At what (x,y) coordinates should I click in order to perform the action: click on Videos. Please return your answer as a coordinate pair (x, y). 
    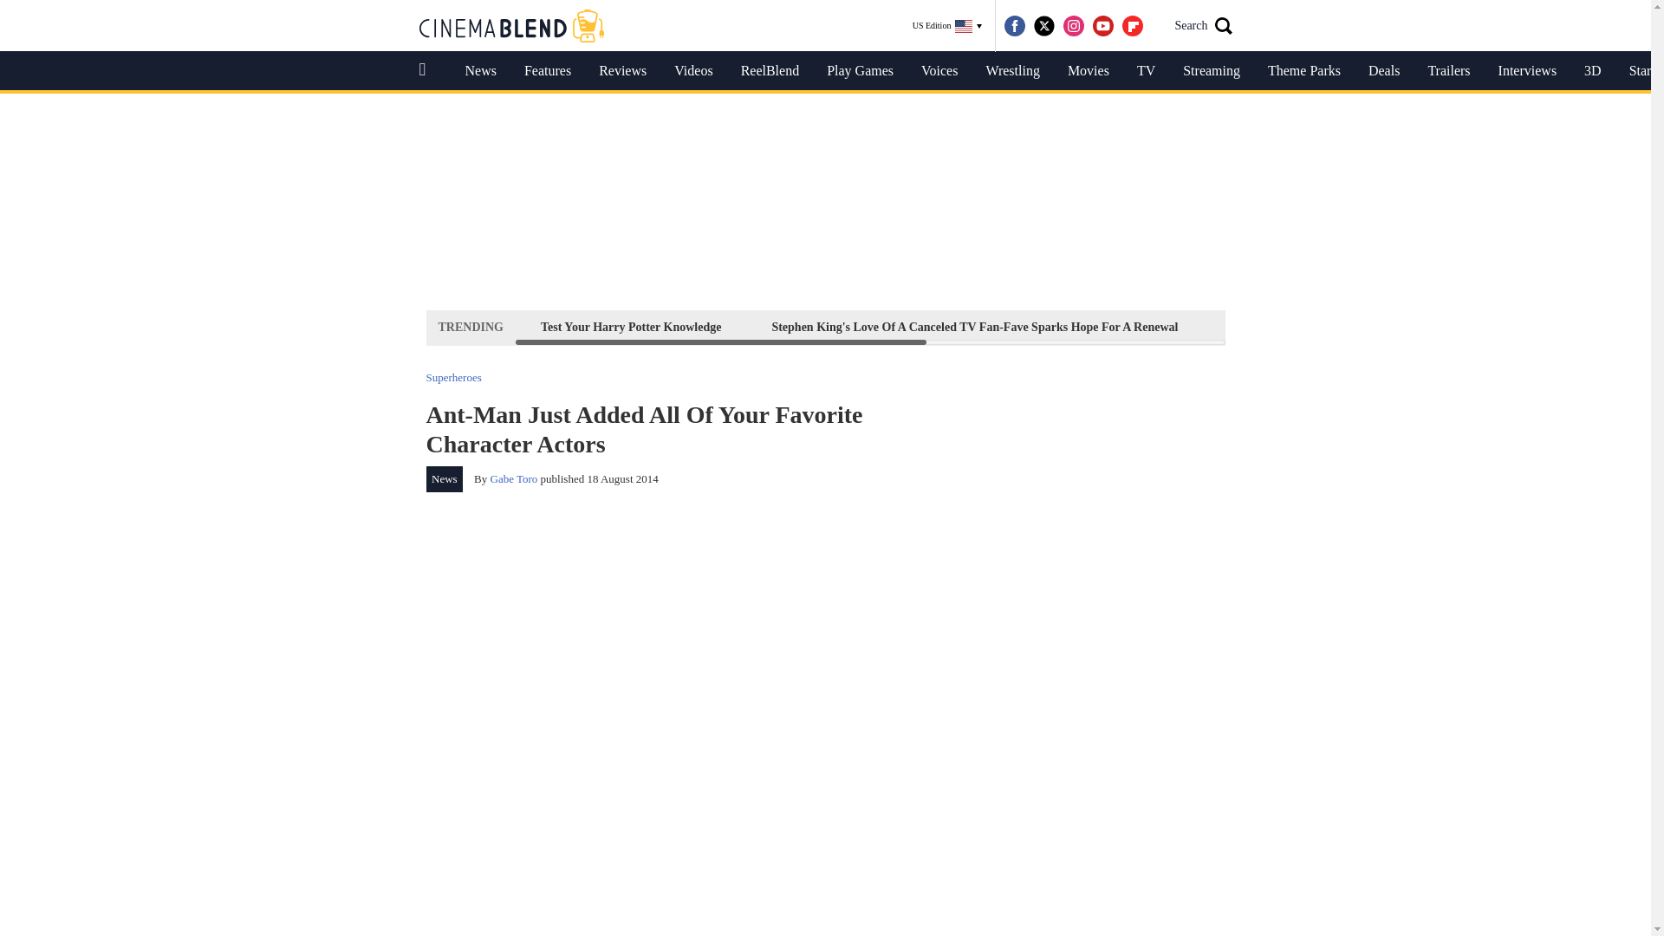
    Looking at the image, I should click on (693, 71).